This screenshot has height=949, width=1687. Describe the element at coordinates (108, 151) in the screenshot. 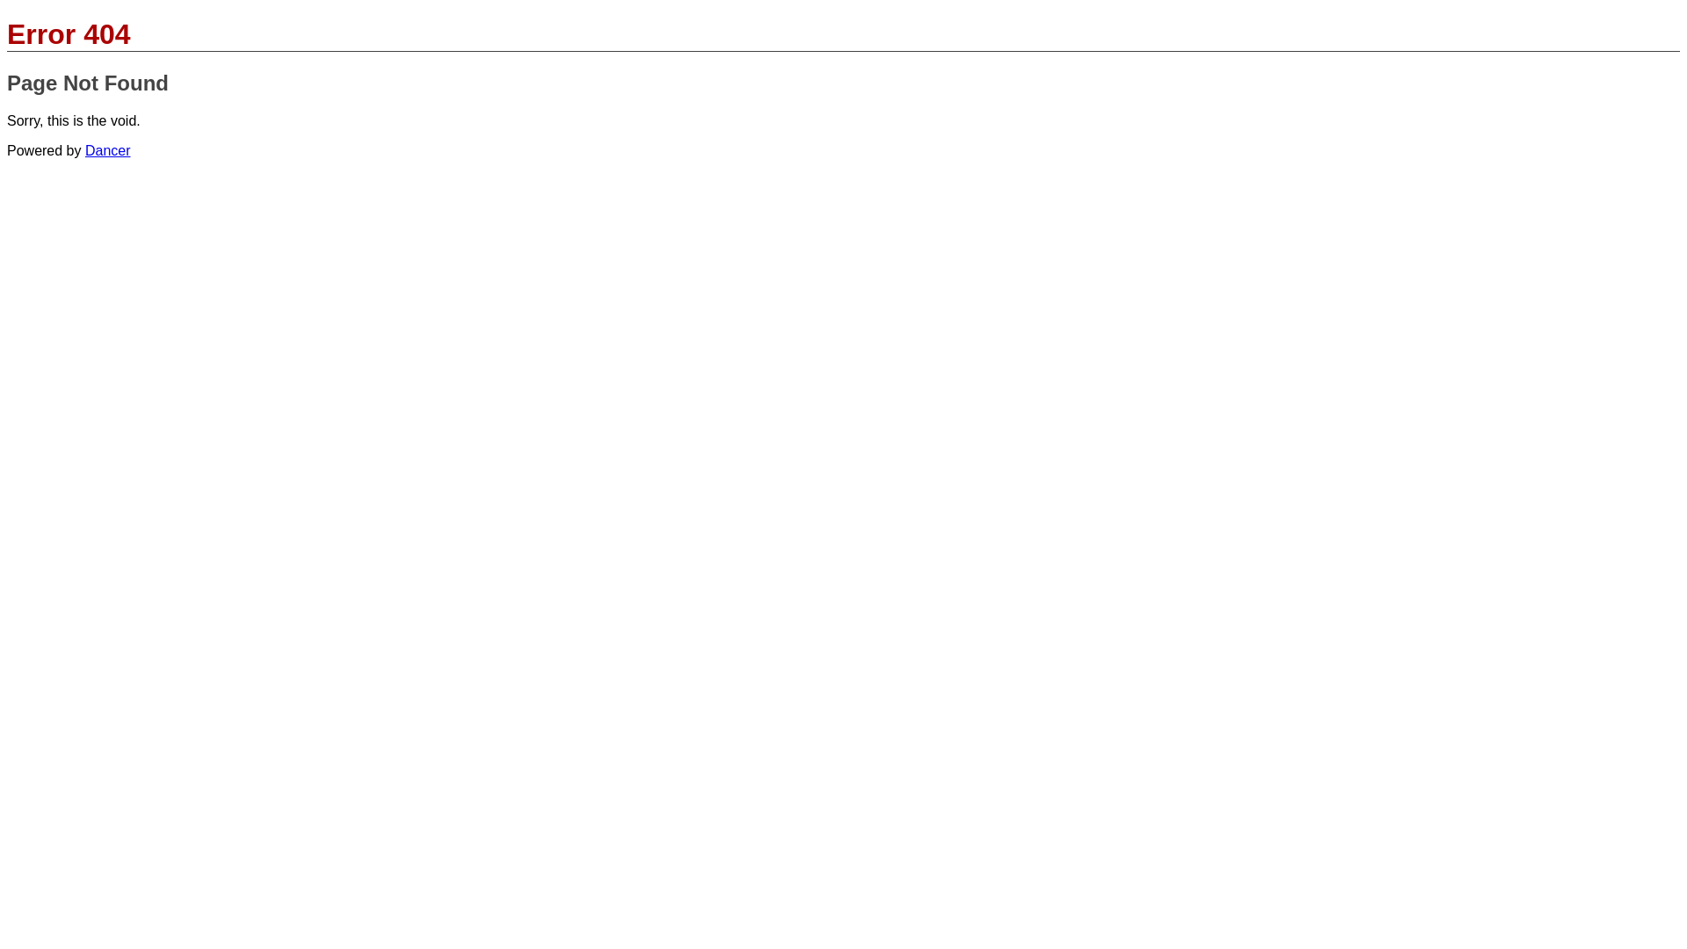

I see `Dancer` at that location.